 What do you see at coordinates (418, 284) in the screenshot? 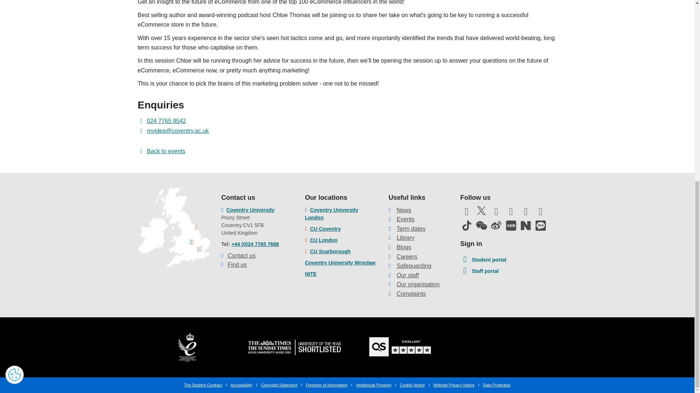
I see `Our organisation` at bounding box center [418, 284].